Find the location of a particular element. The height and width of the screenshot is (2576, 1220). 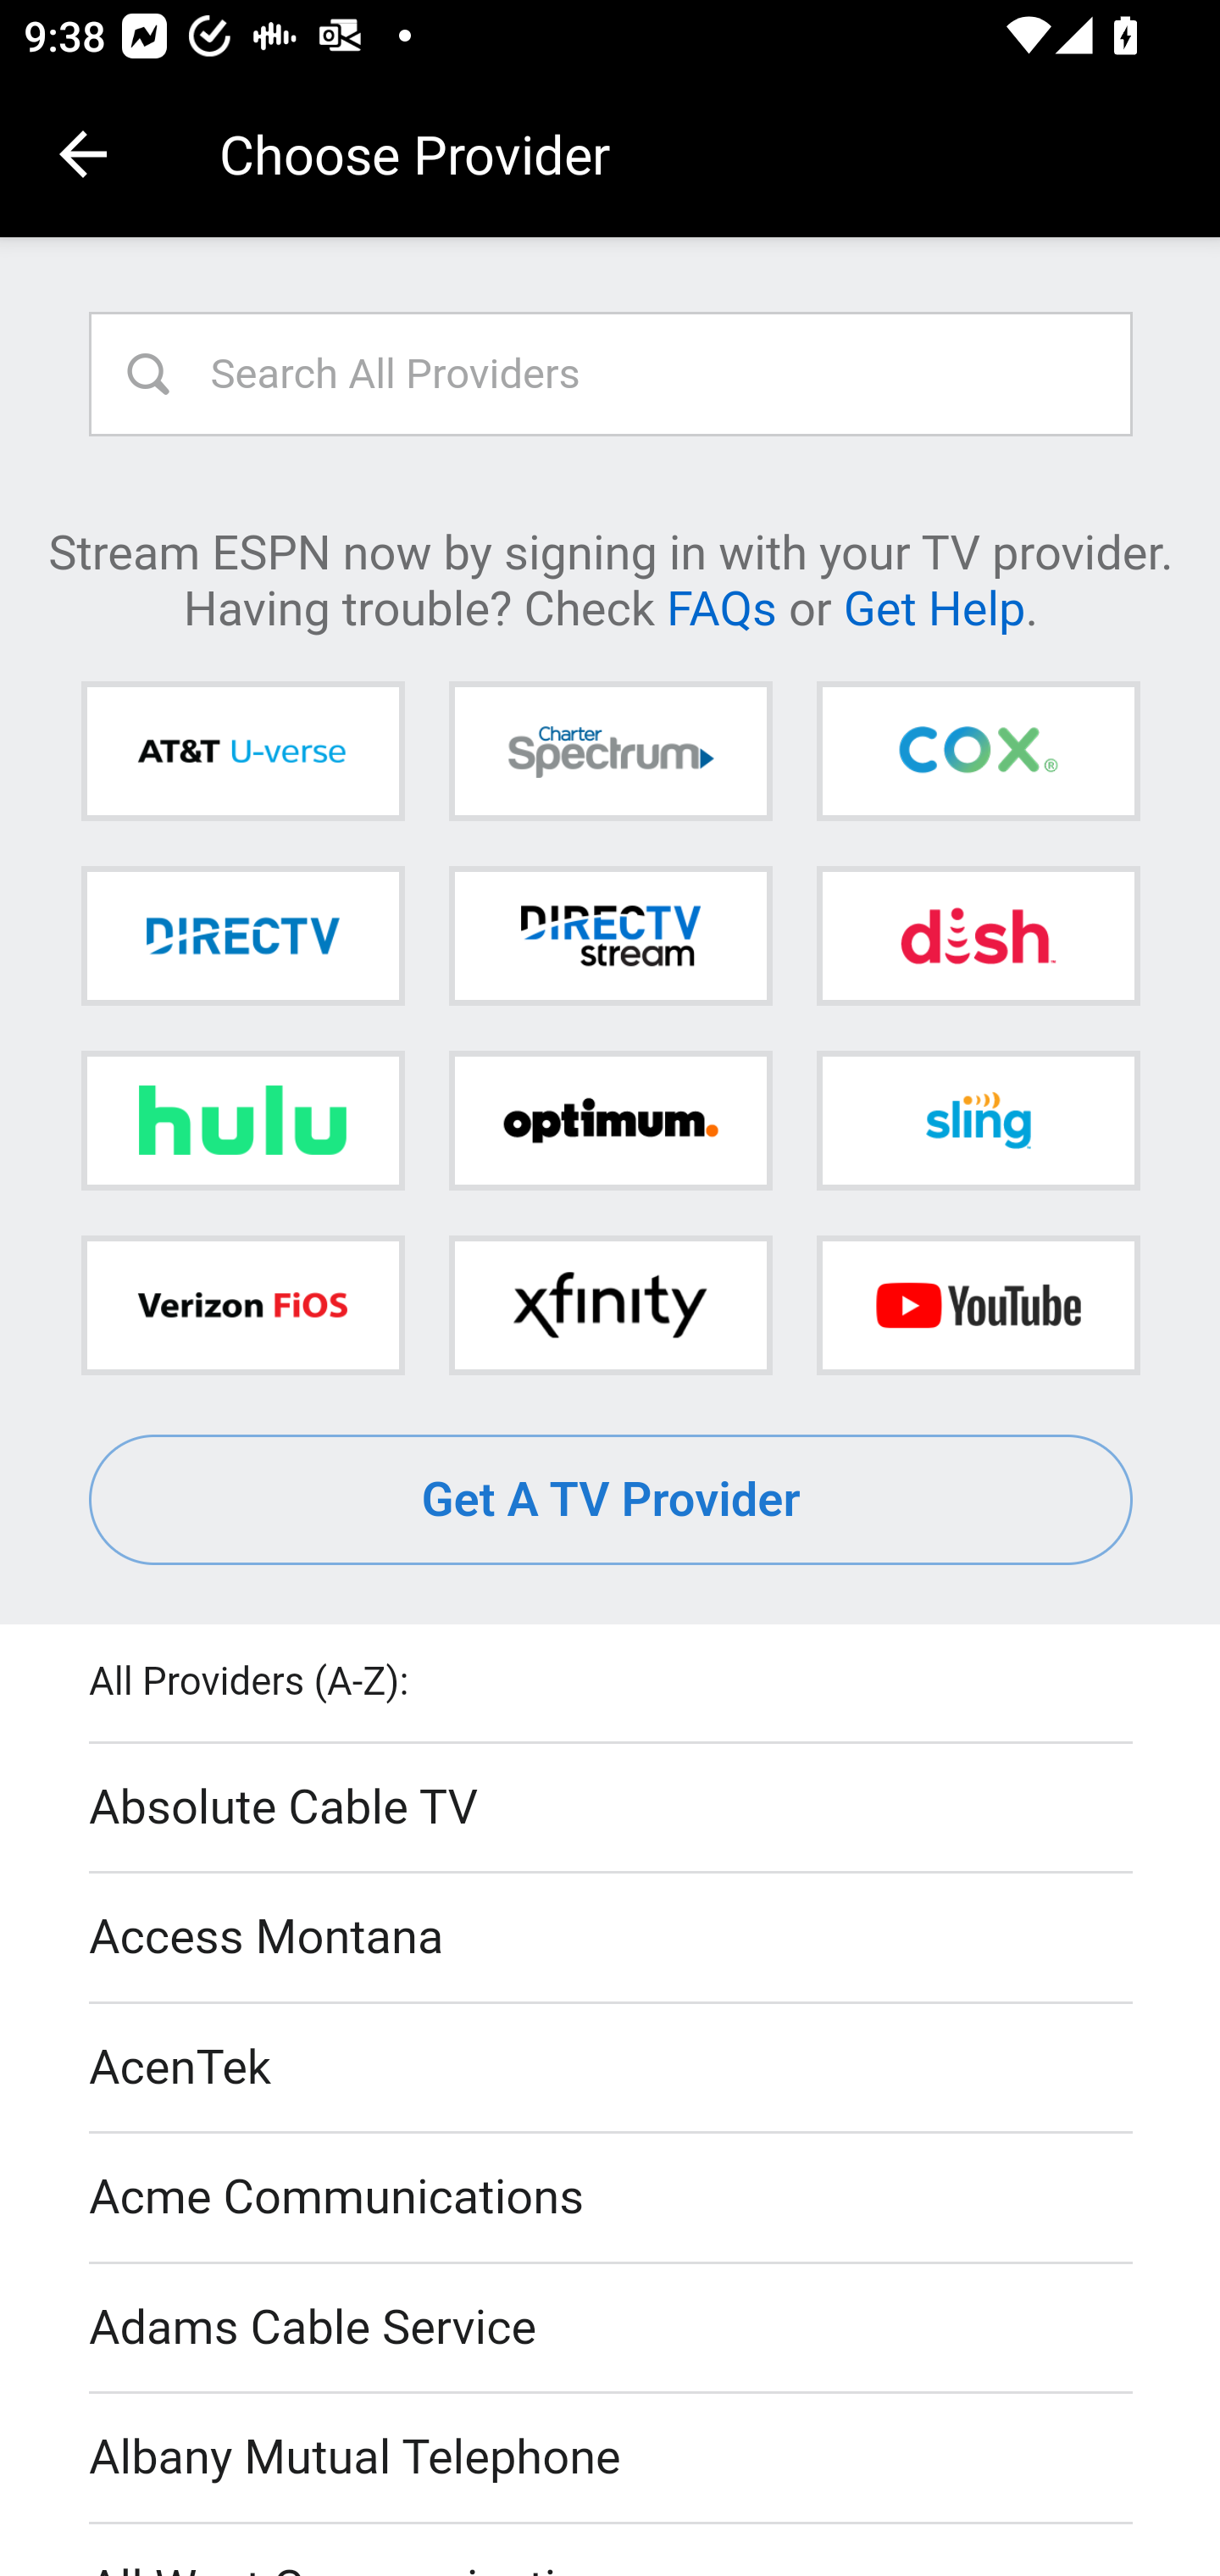

Verizon FiOS is located at coordinates (242, 1305).